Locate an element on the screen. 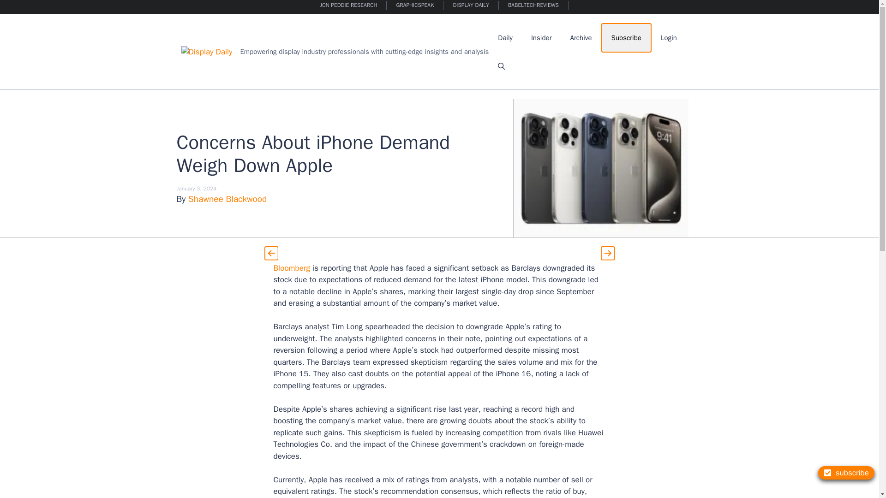 Image resolution: width=886 pixels, height=498 pixels. Login is located at coordinates (668, 38).